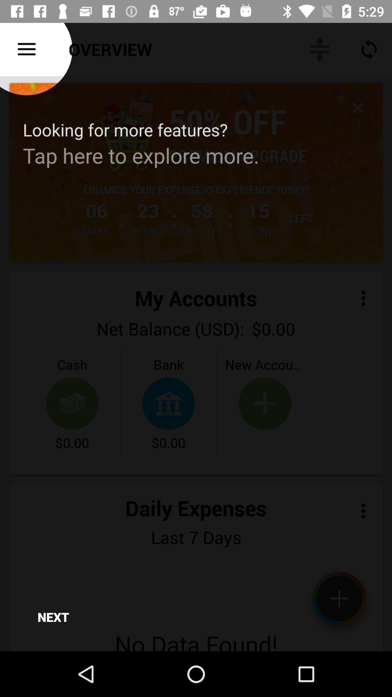  What do you see at coordinates (73, 404) in the screenshot?
I see `go to bottom of cash` at bounding box center [73, 404].